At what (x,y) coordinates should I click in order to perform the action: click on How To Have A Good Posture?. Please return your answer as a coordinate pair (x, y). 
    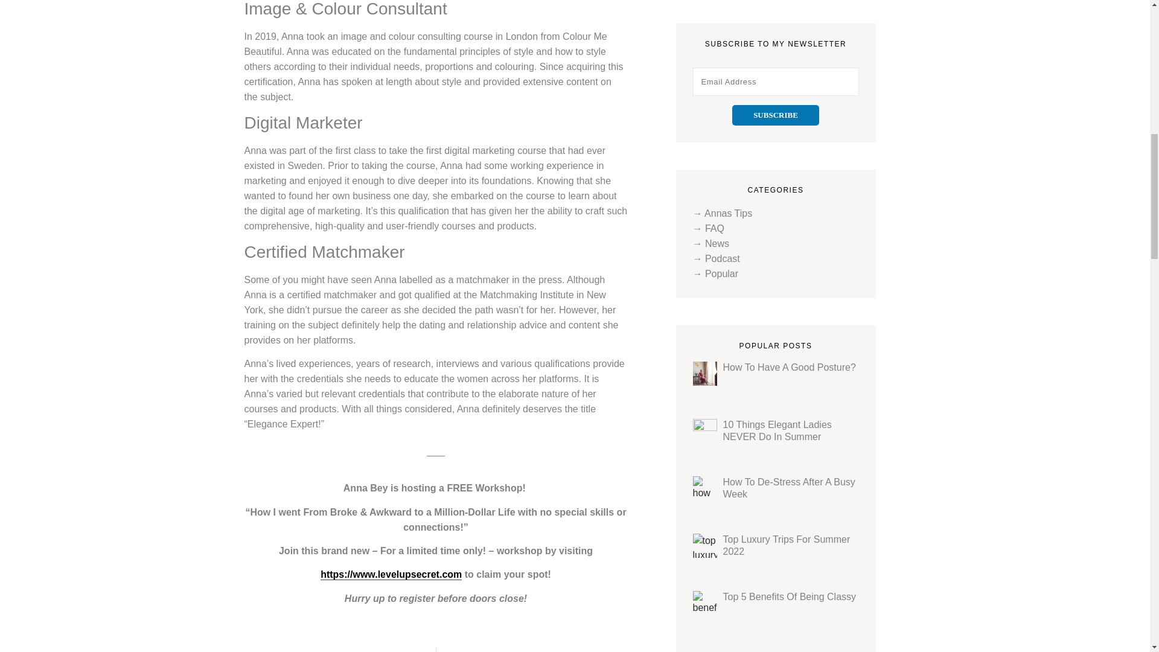
    Looking at the image, I should click on (790, 367).